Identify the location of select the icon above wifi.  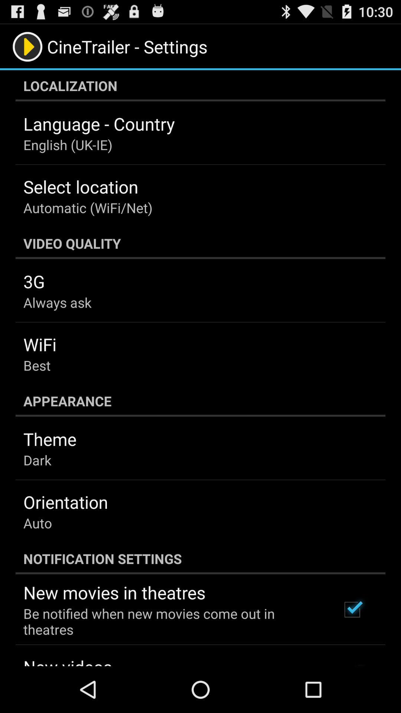
(57, 302).